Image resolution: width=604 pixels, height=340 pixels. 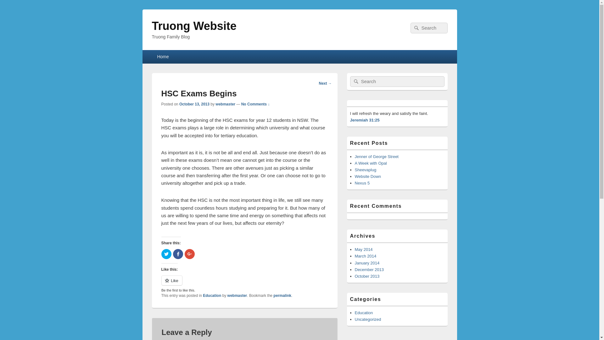 I want to click on October 2013, so click(x=367, y=276).